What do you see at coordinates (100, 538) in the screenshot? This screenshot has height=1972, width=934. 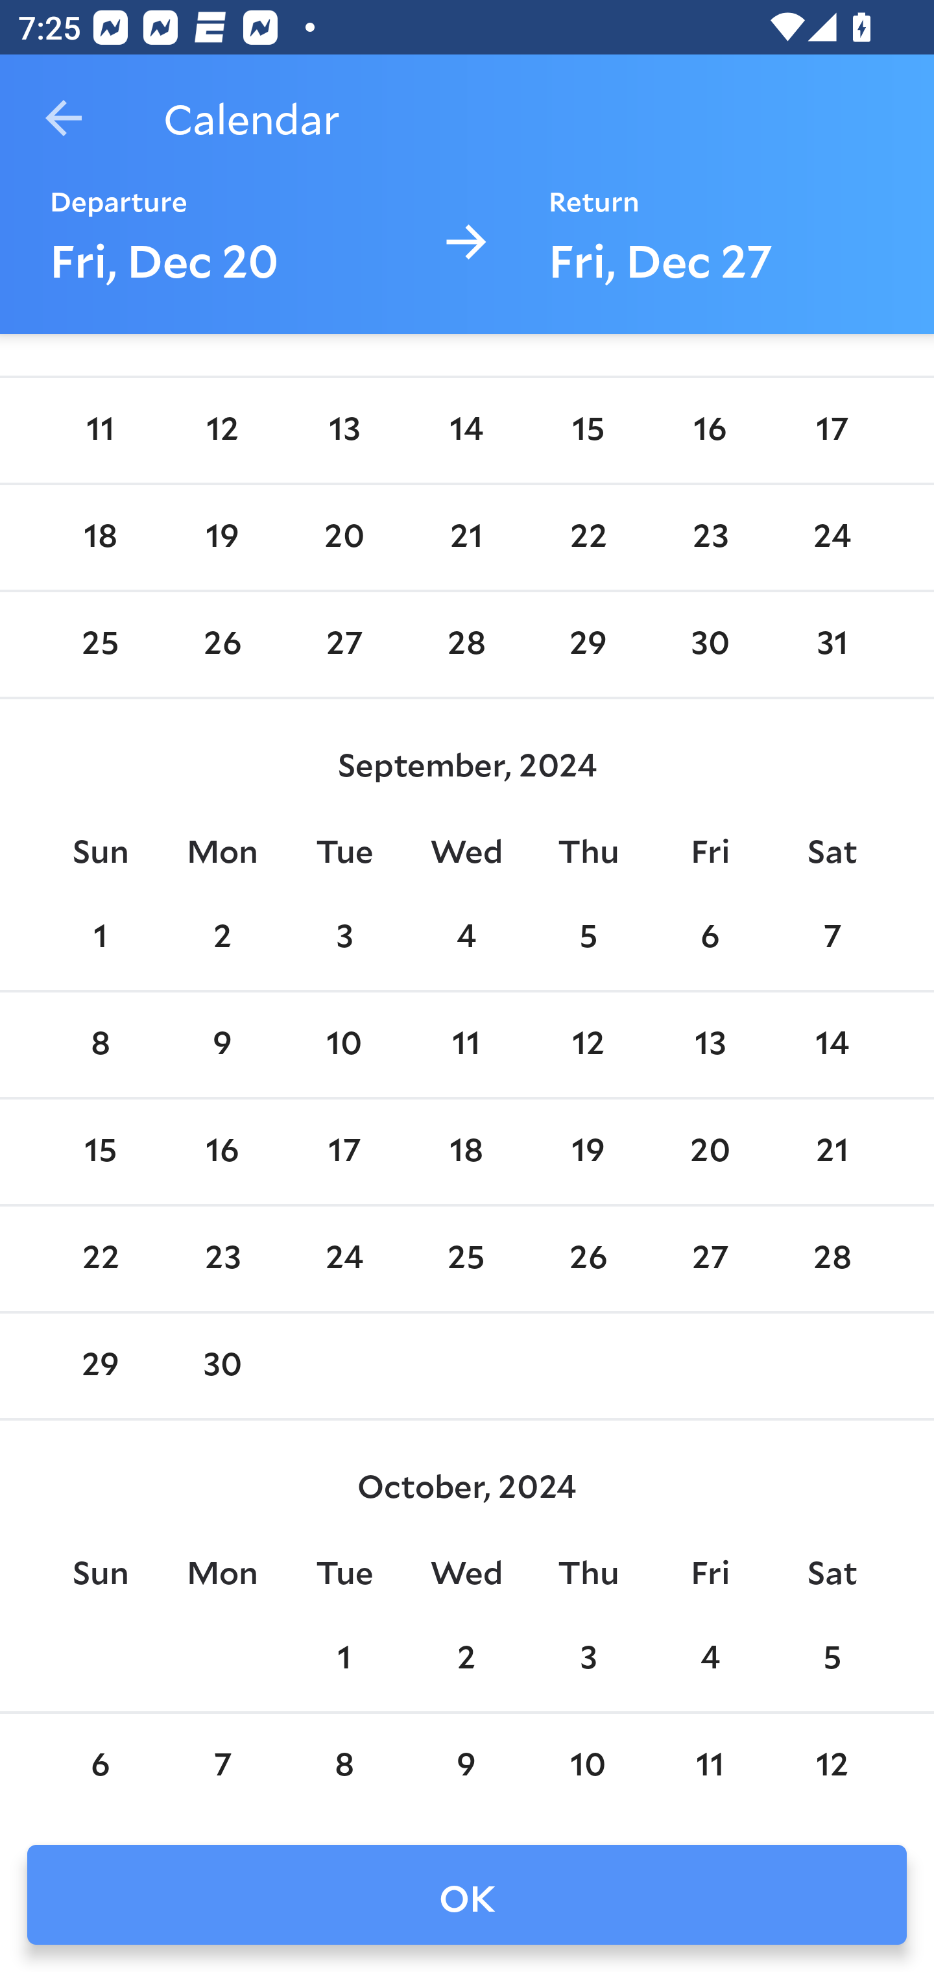 I see `18` at bounding box center [100, 538].